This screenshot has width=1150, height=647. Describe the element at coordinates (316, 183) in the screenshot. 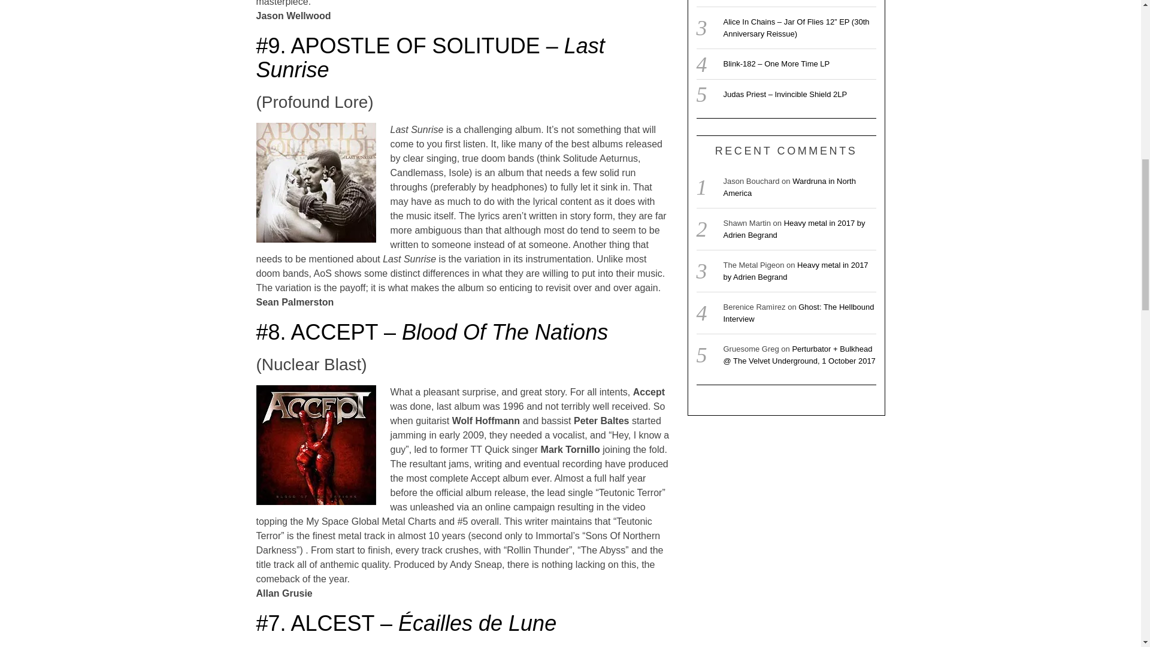

I see `9` at that location.